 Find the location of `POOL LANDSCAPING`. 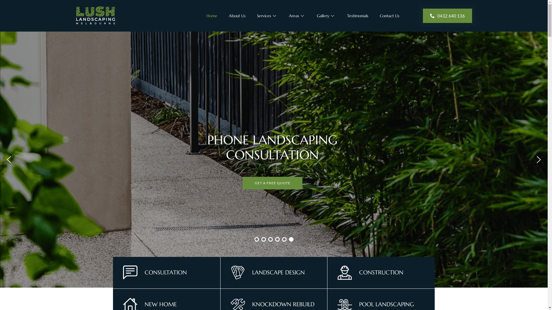

POOL LANDSCAPING is located at coordinates (386, 304).